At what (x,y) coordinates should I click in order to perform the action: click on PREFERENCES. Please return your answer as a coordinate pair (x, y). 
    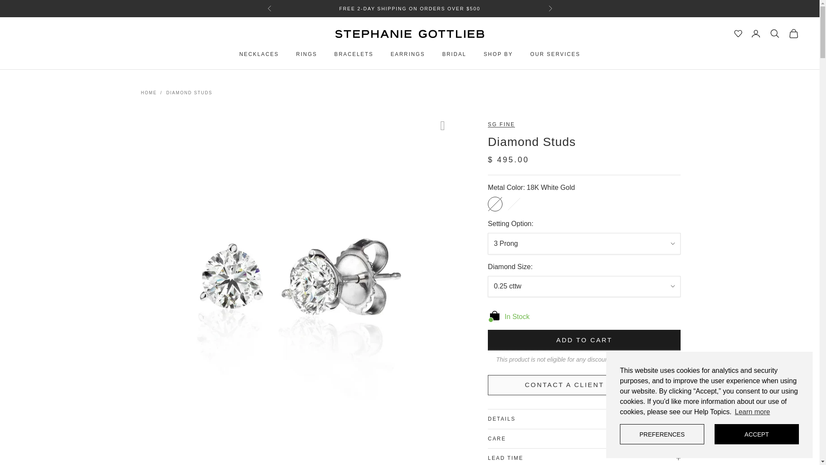
    Looking at the image, I should click on (662, 434).